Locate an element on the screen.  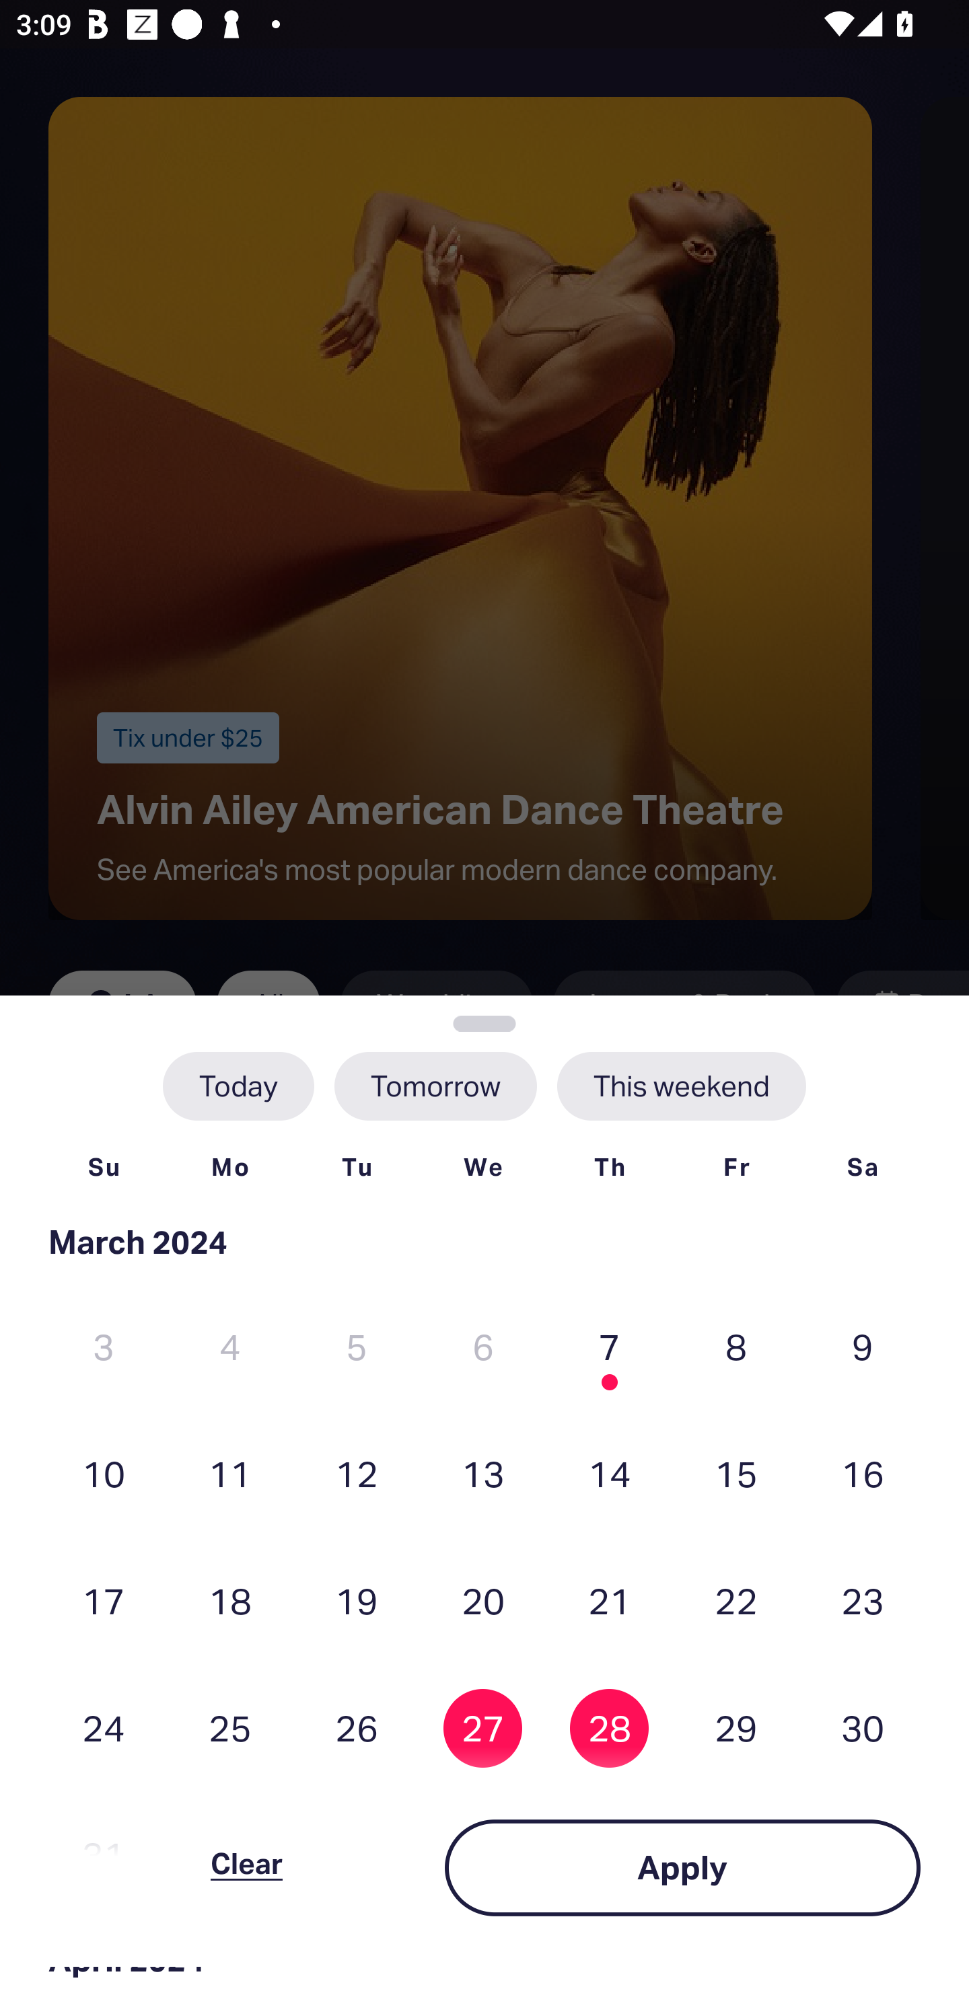
This weekend is located at coordinates (681, 1086).